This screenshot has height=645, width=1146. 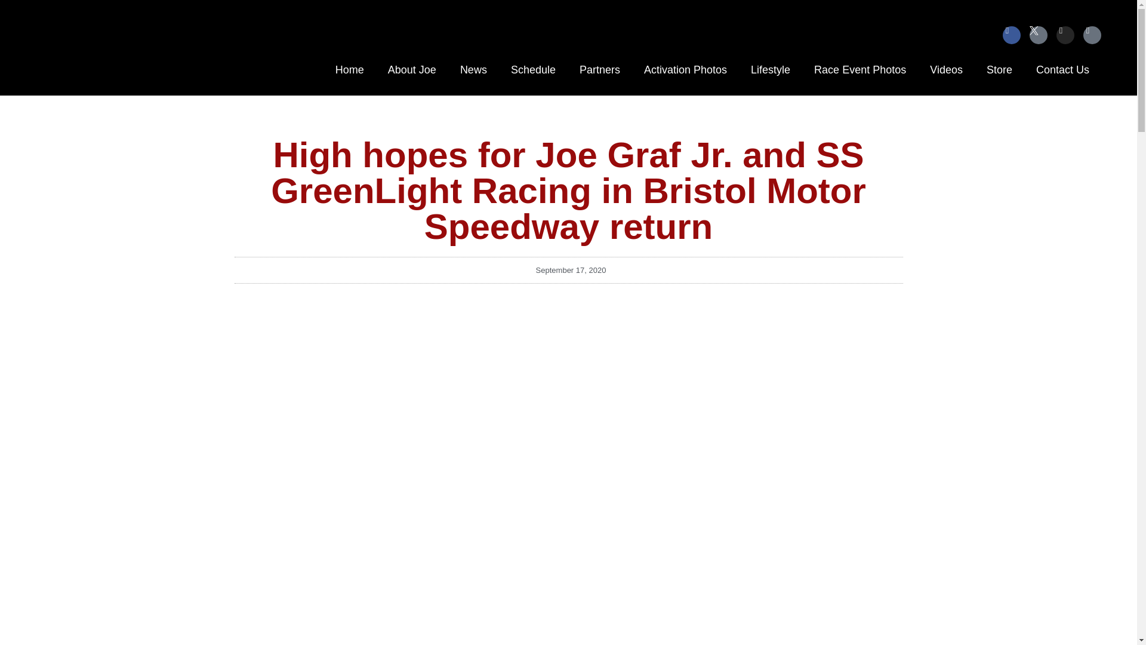 I want to click on Contact Us, so click(x=1062, y=69).